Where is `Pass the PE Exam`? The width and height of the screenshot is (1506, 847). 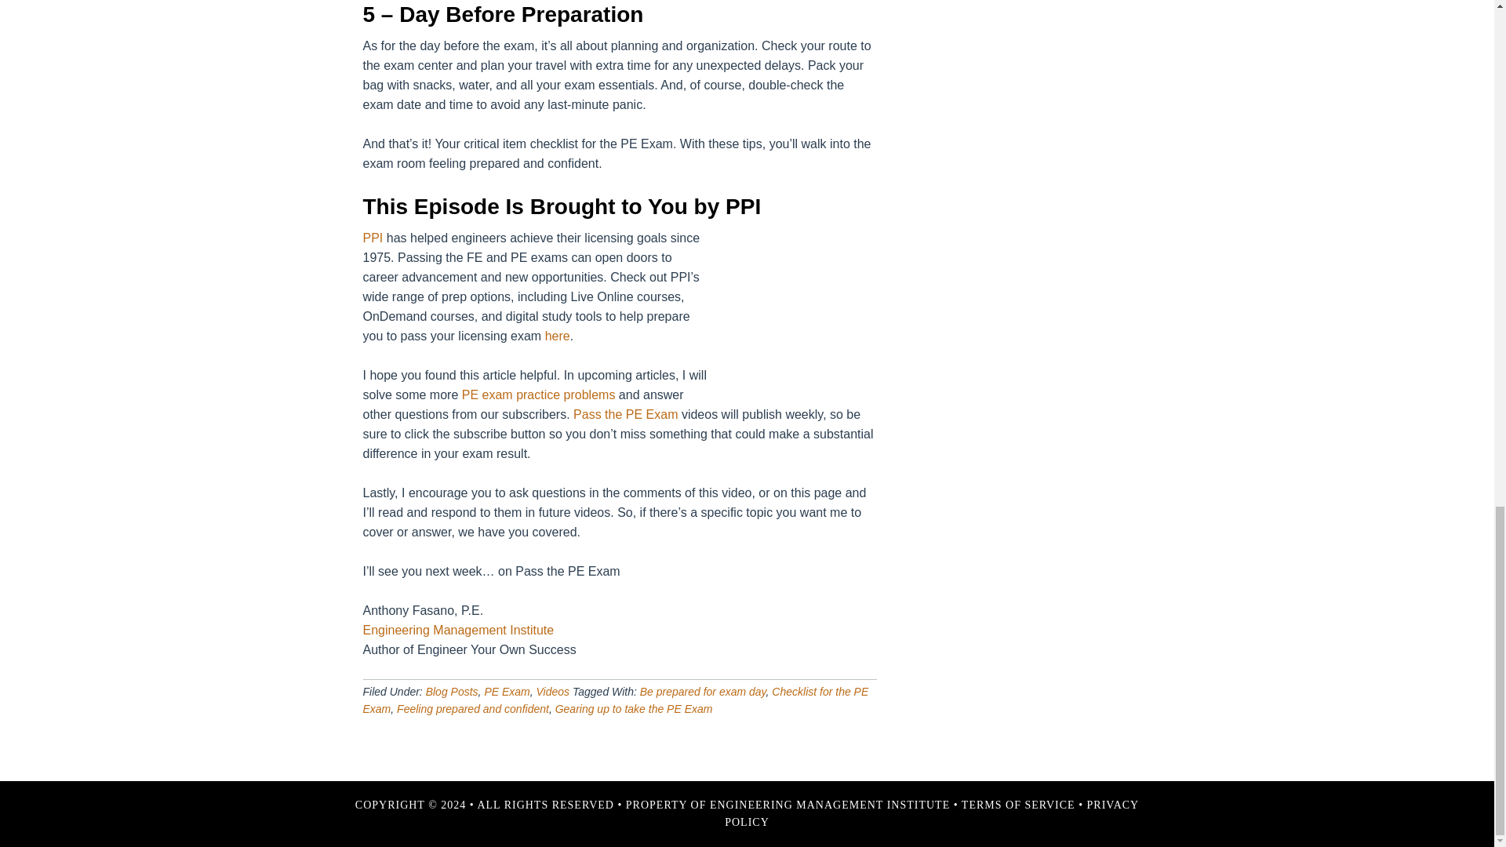
Pass the PE Exam is located at coordinates (626, 414).